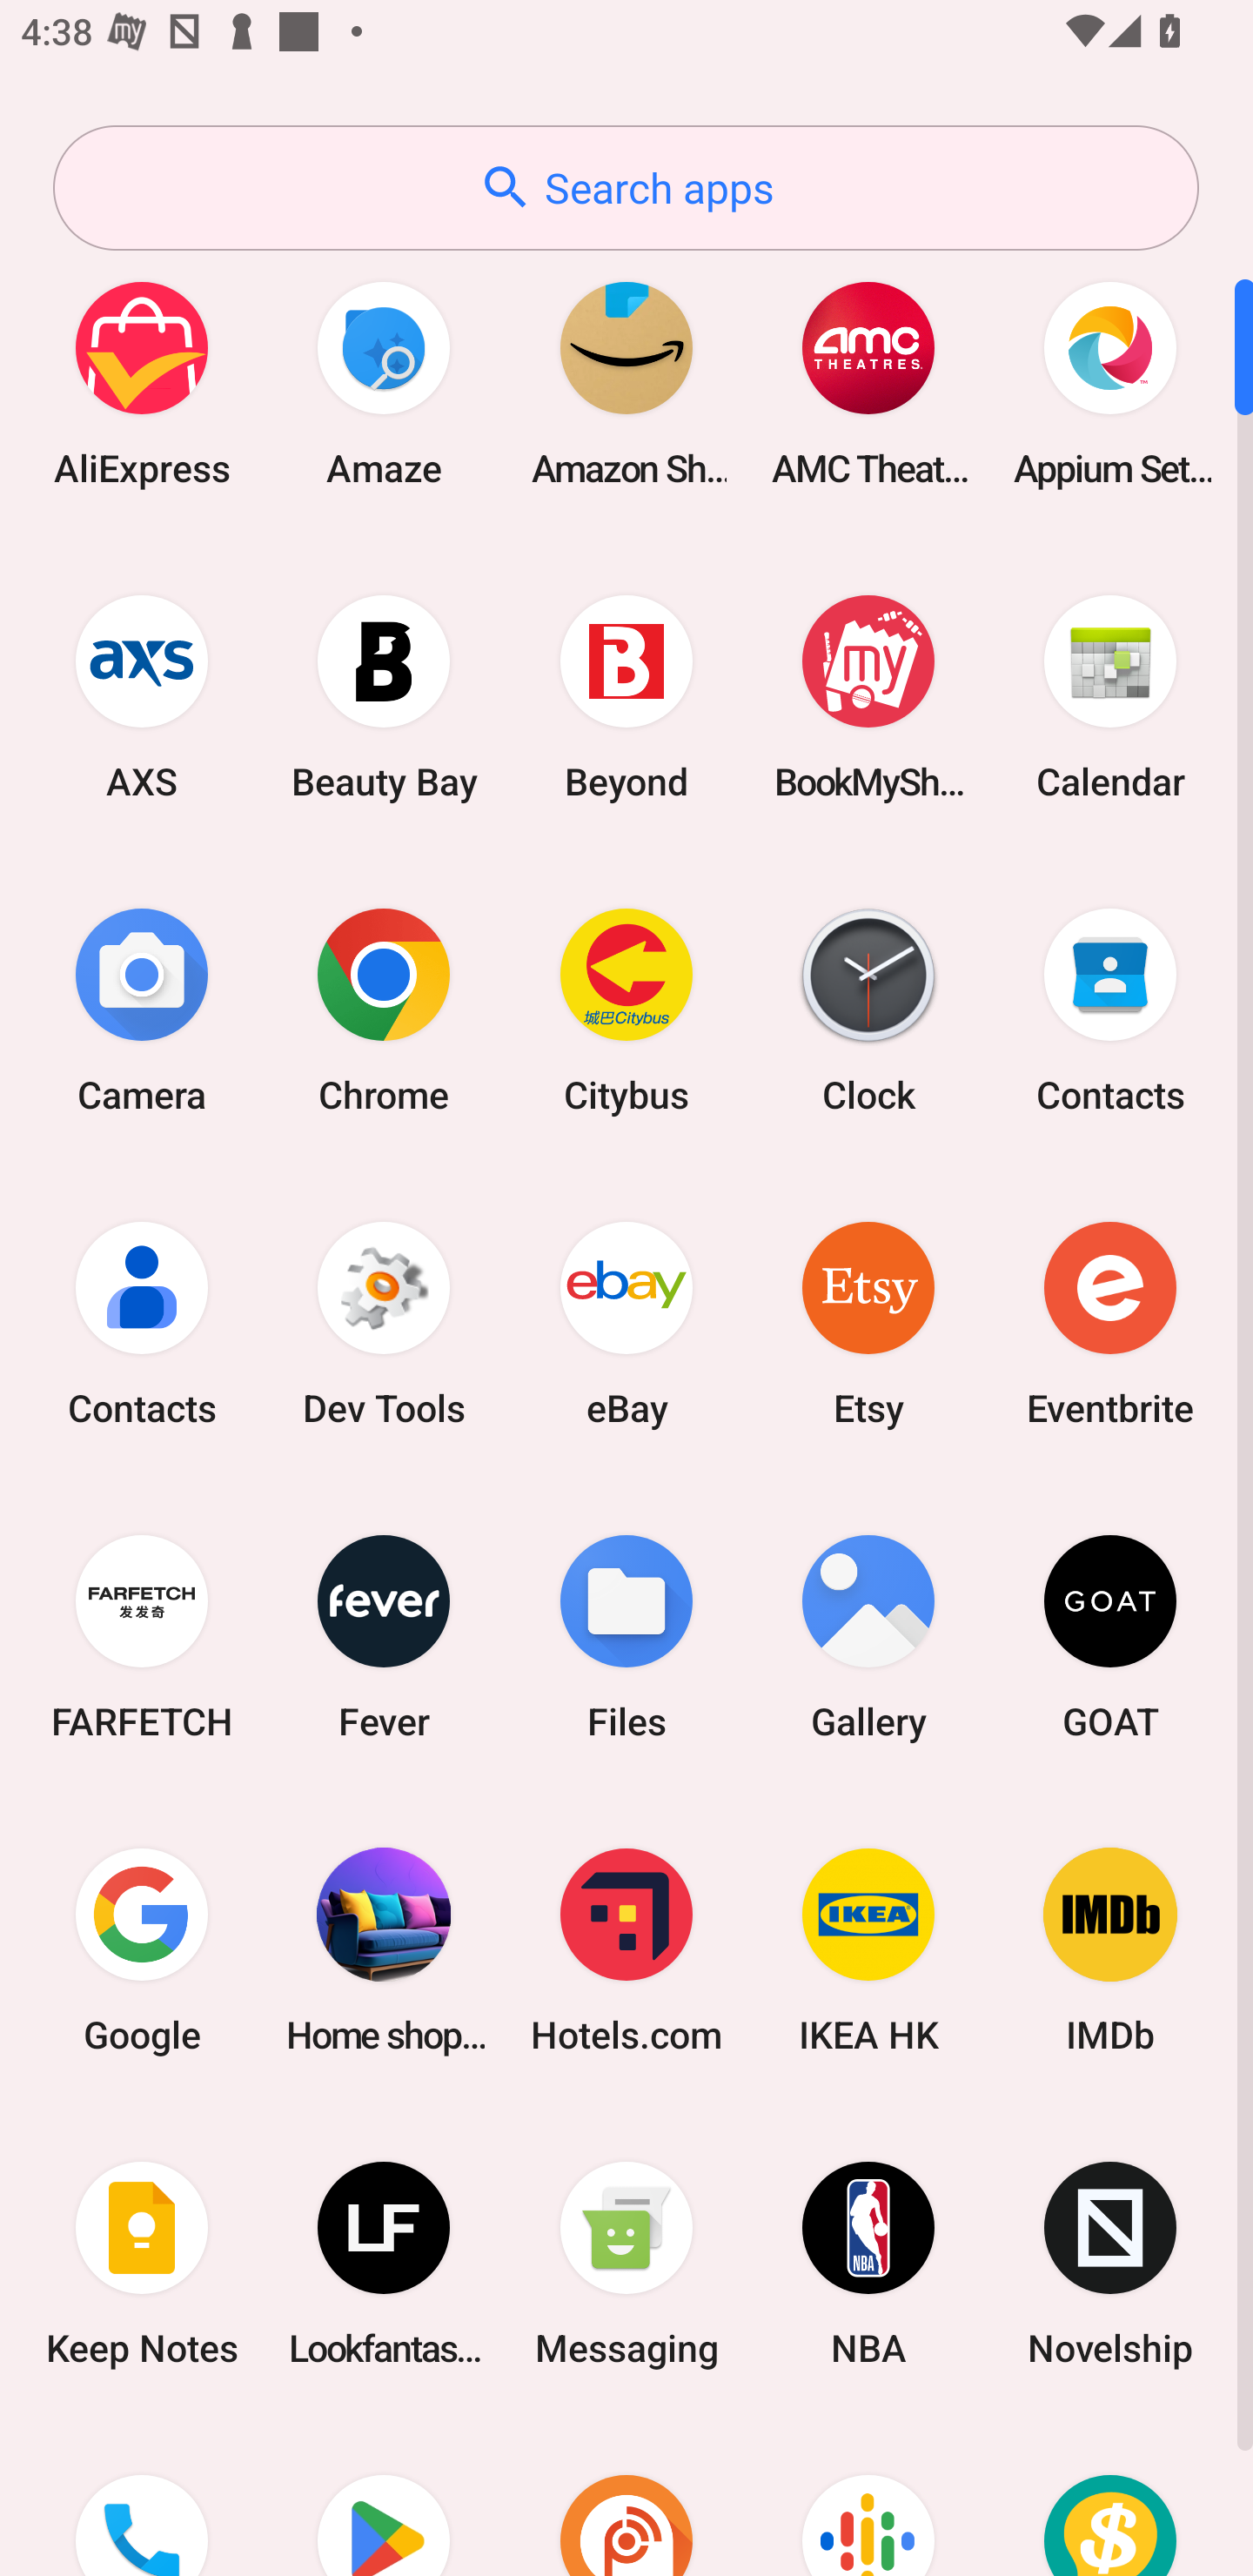  Describe the element at coordinates (1110, 1949) in the screenshot. I see `IMDb` at that location.